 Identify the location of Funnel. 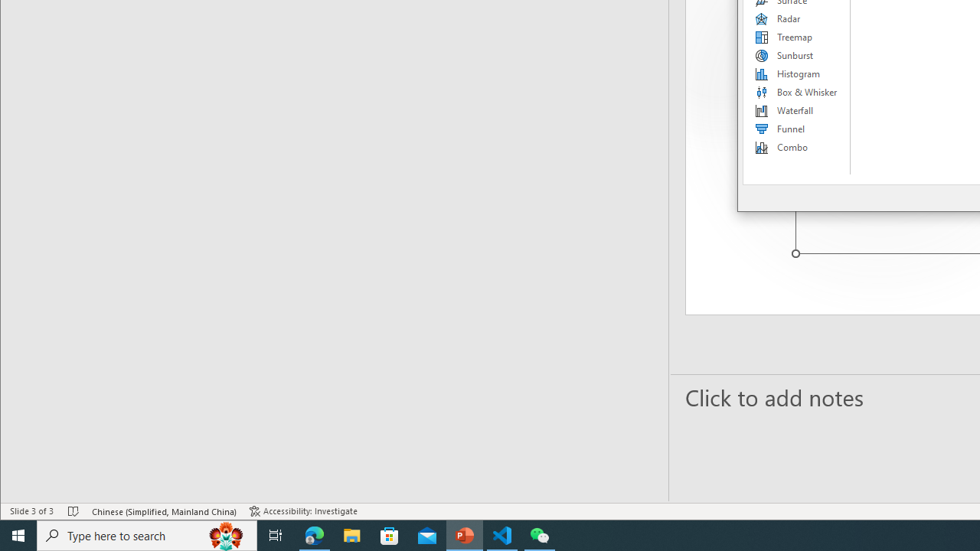
(797, 129).